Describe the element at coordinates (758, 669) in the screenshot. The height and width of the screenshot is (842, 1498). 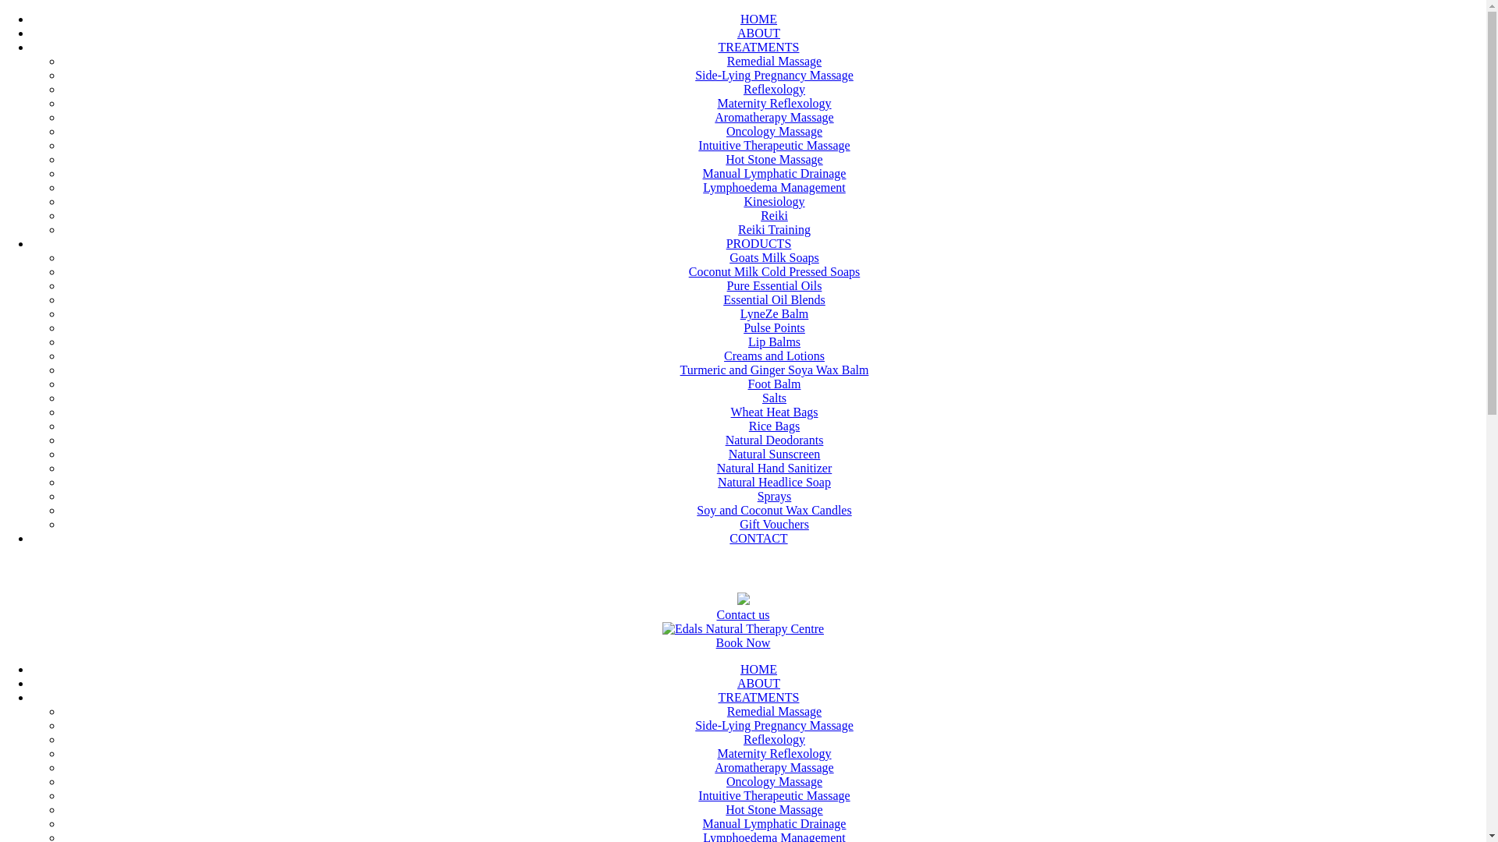
I see `HOME` at that location.